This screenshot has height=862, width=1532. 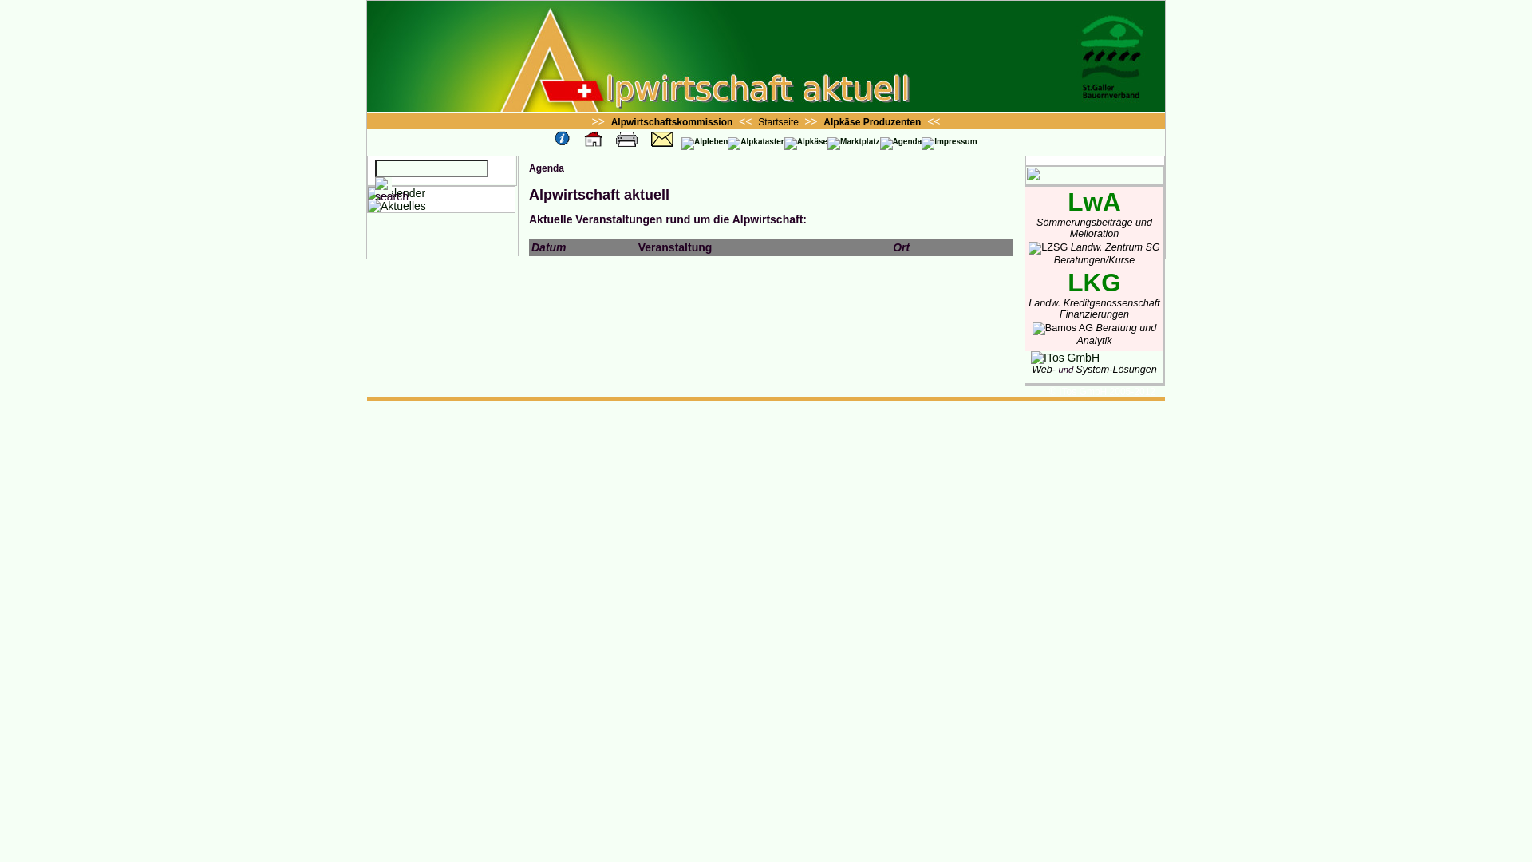 What do you see at coordinates (627, 140) in the screenshot?
I see `Print` at bounding box center [627, 140].